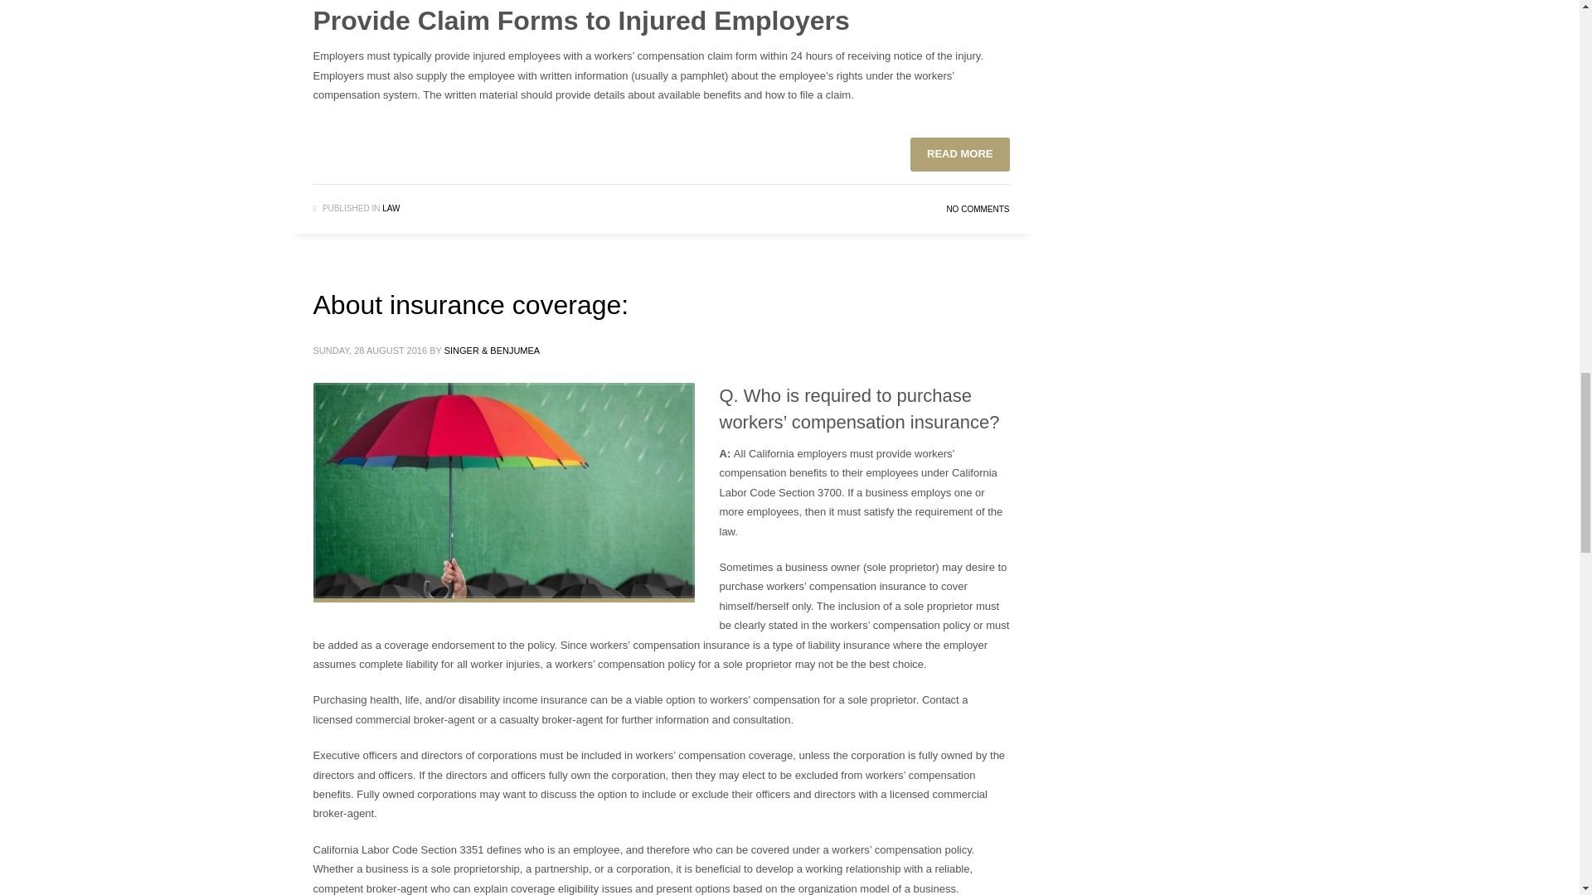 The image size is (1592, 895). What do you see at coordinates (390, 209) in the screenshot?
I see `LAW` at bounding box center [390, 209].